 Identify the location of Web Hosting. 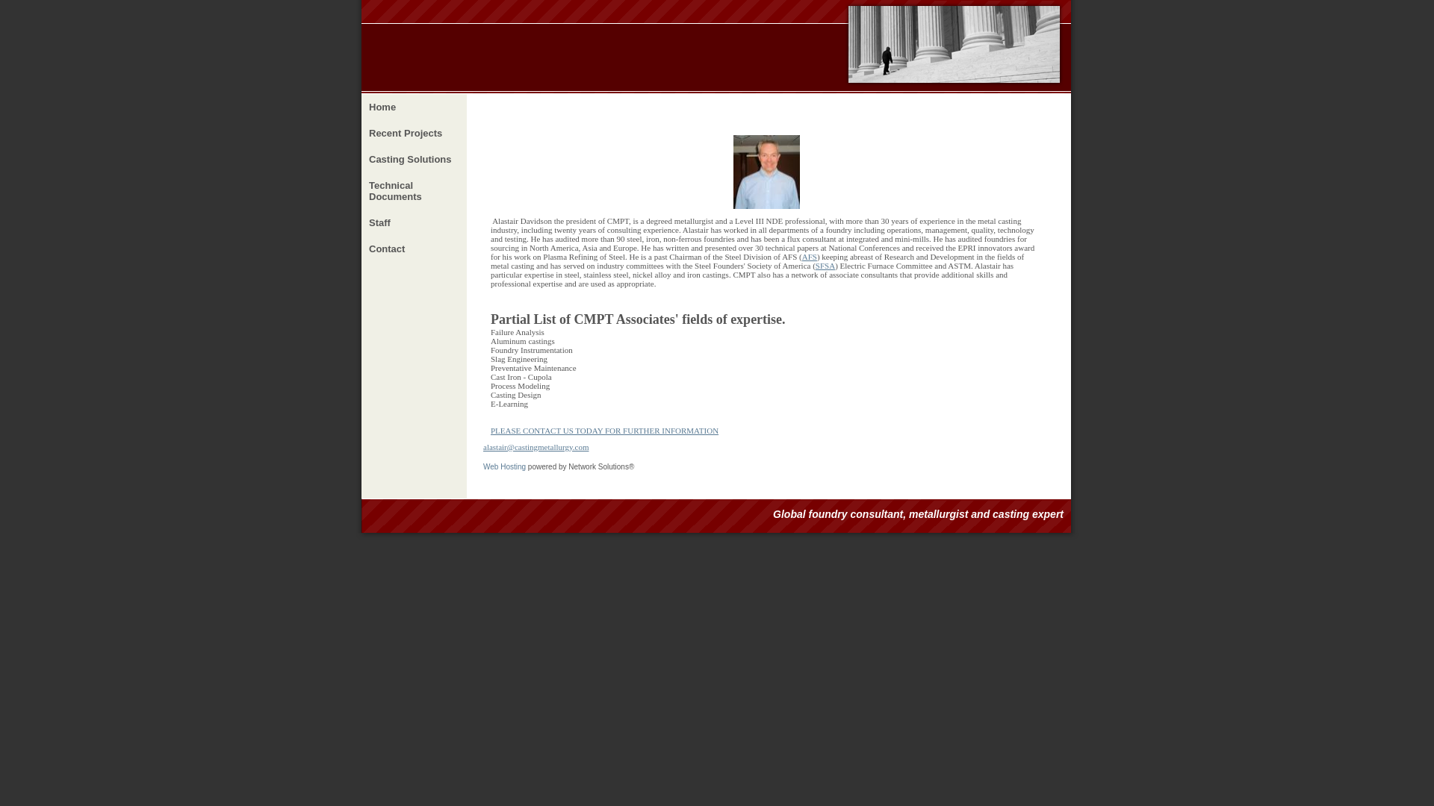
(505, 466).